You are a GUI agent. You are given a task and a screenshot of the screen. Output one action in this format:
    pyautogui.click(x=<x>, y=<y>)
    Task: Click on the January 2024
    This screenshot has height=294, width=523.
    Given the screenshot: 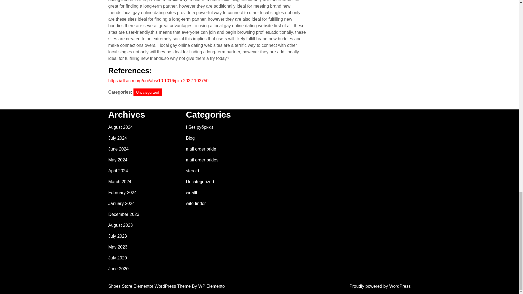 What is the action you would take?
    pyautogui.click(x=121, y=203)
    